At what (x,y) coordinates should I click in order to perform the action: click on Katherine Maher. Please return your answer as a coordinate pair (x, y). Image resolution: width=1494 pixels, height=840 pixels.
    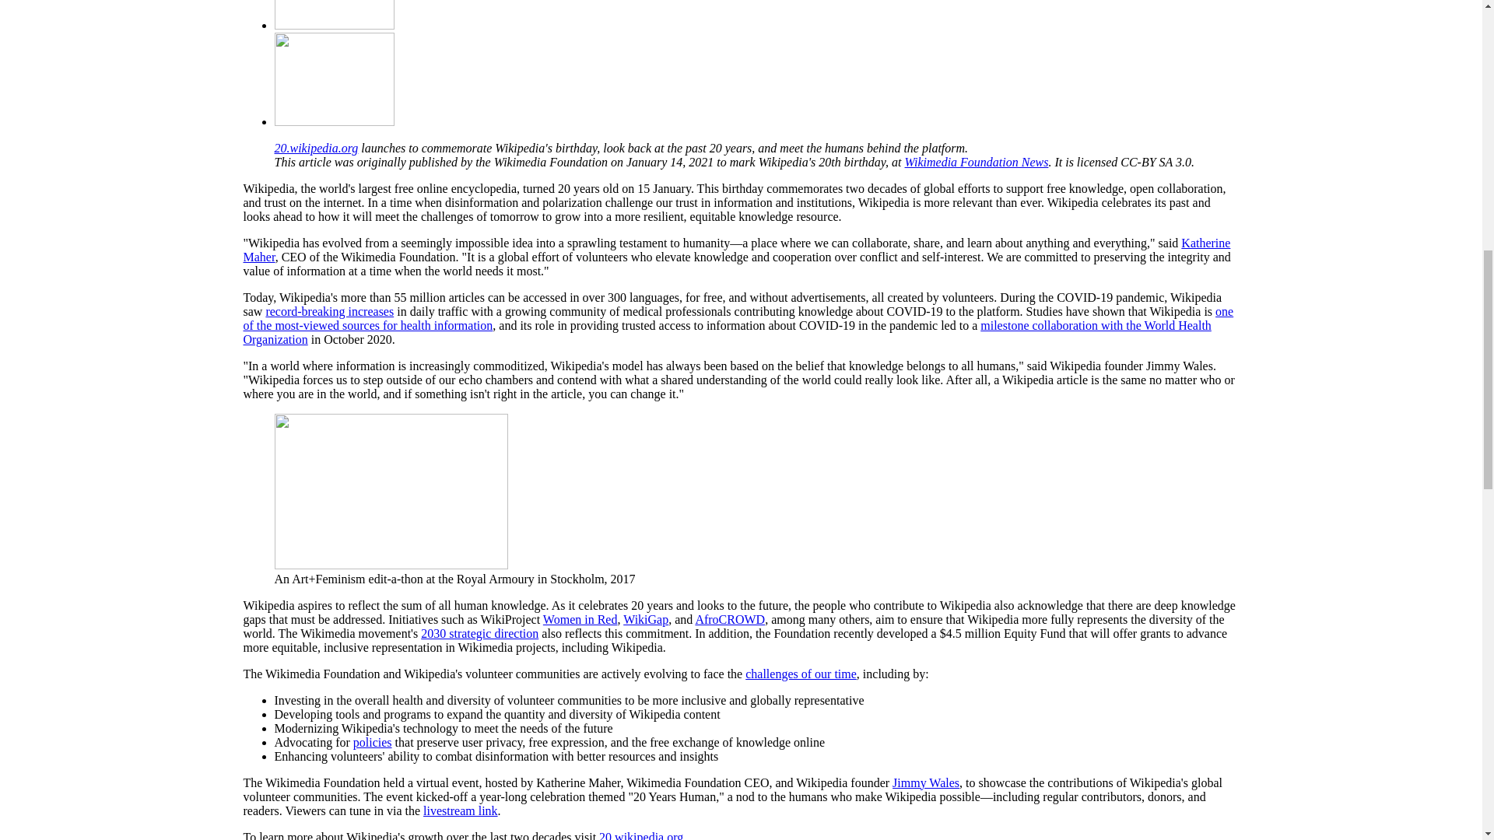
    Looking at the image, I should click on (736, 250).